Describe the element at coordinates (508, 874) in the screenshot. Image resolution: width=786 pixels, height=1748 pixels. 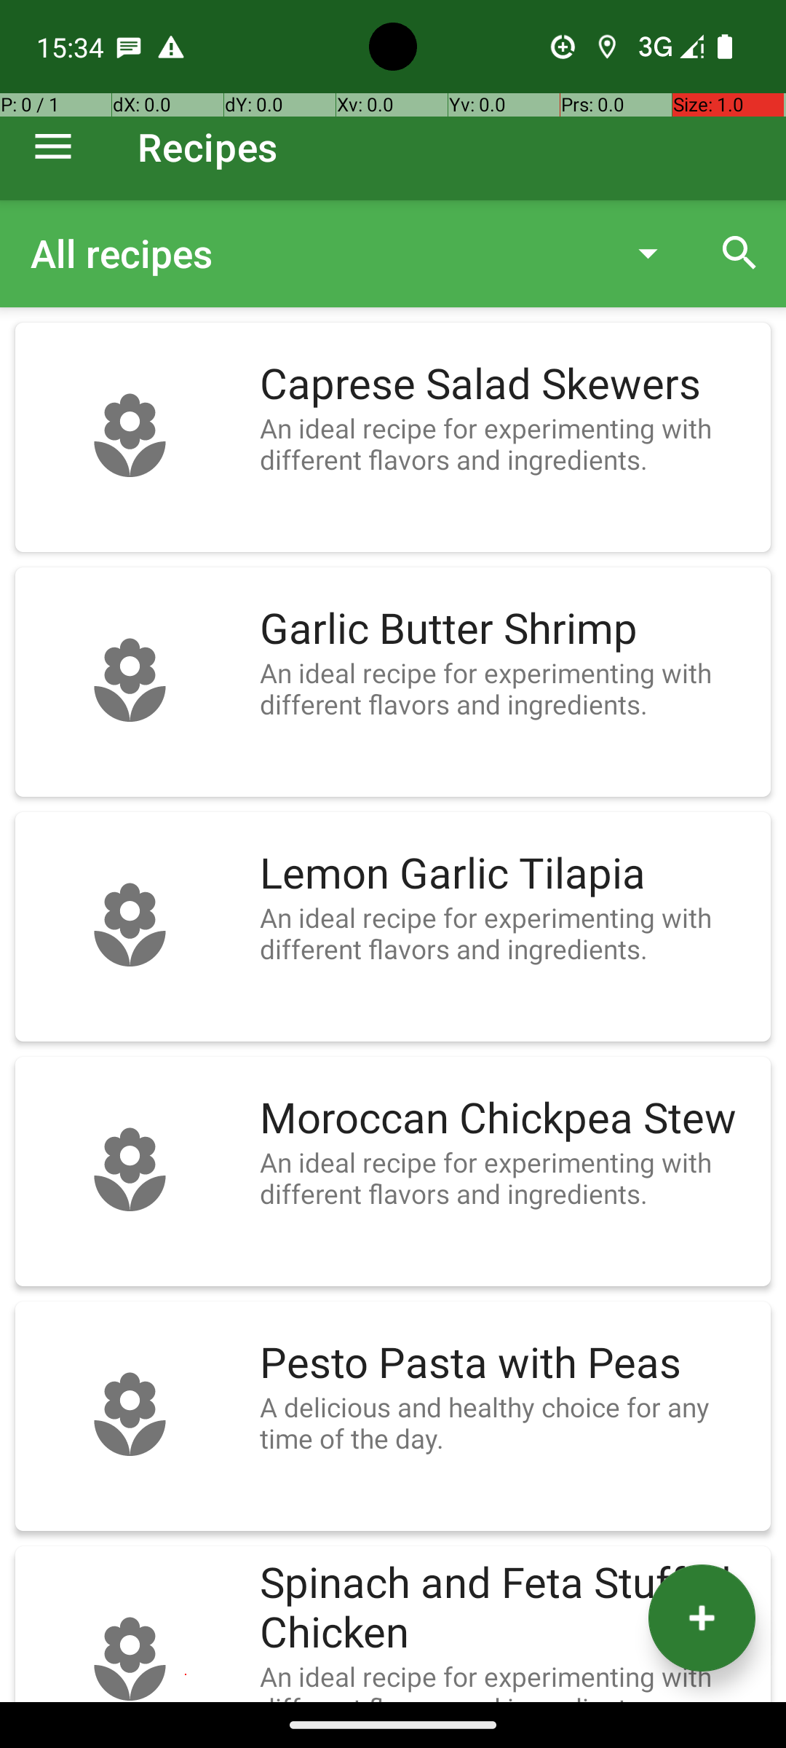
I see `Lemon Garlic Tilapia` at that location.